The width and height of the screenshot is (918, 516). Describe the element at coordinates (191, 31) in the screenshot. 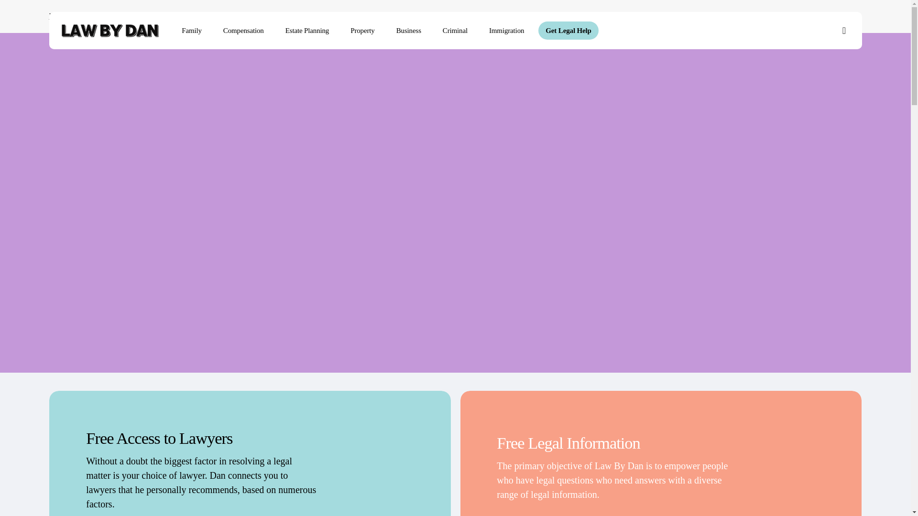

I see `Family` at that location.